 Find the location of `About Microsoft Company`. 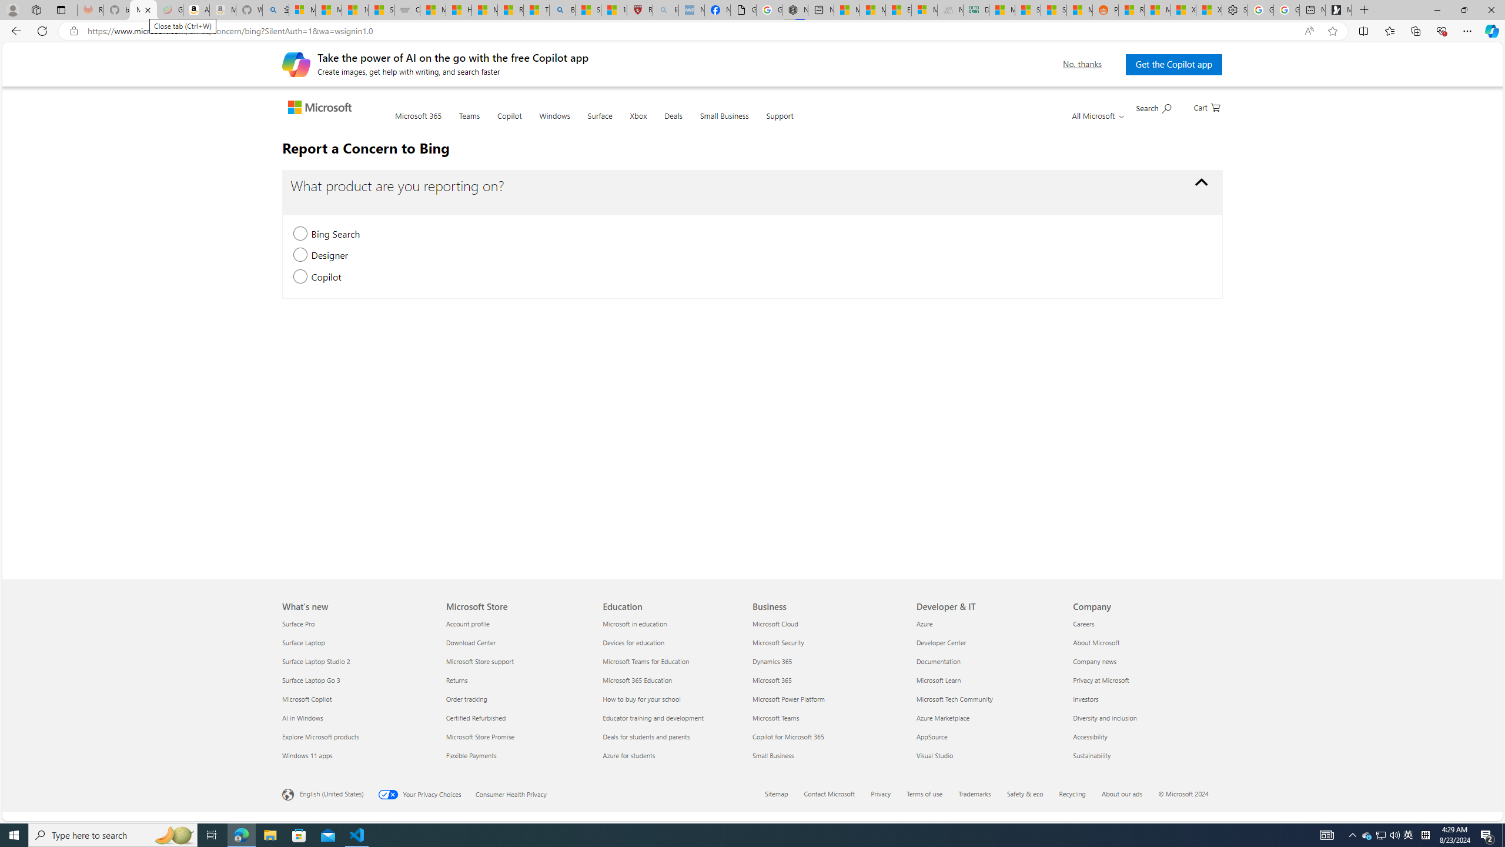

About Microsoft Company is located at coordinates (1096, 642).